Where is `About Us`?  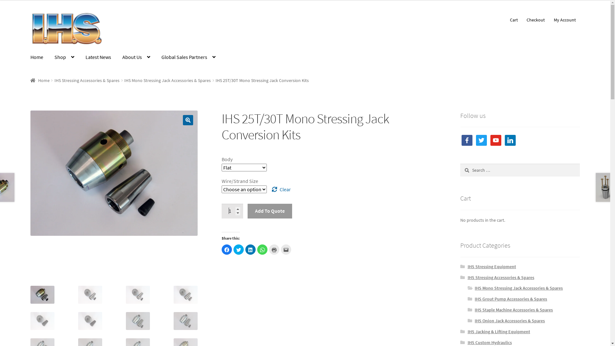 About Us is located at coordinates (136, 58).